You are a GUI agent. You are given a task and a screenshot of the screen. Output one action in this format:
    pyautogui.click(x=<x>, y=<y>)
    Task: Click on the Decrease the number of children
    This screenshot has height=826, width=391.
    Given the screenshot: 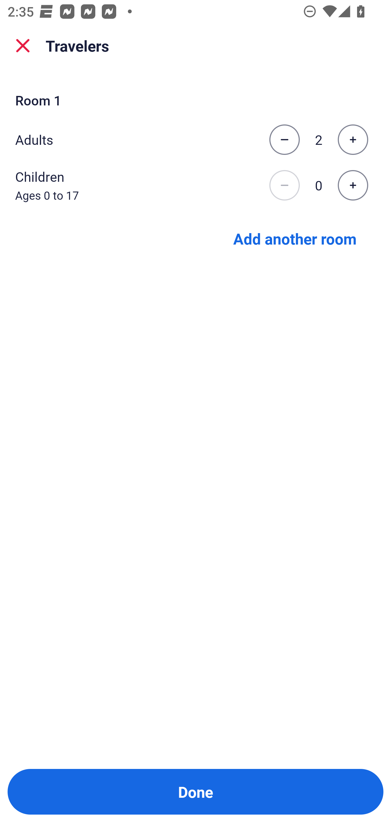 What is the action you would take?
    pyautogui.click(x=284, y=185)
    